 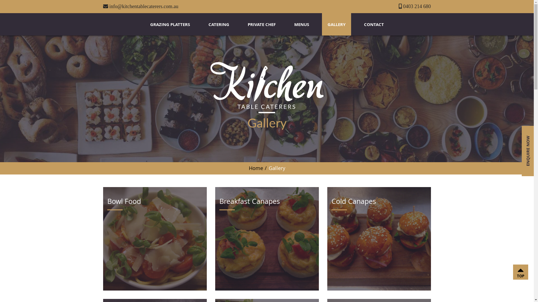 I want to click on GRAZING PLATTERS, so click(x=170, y=24).